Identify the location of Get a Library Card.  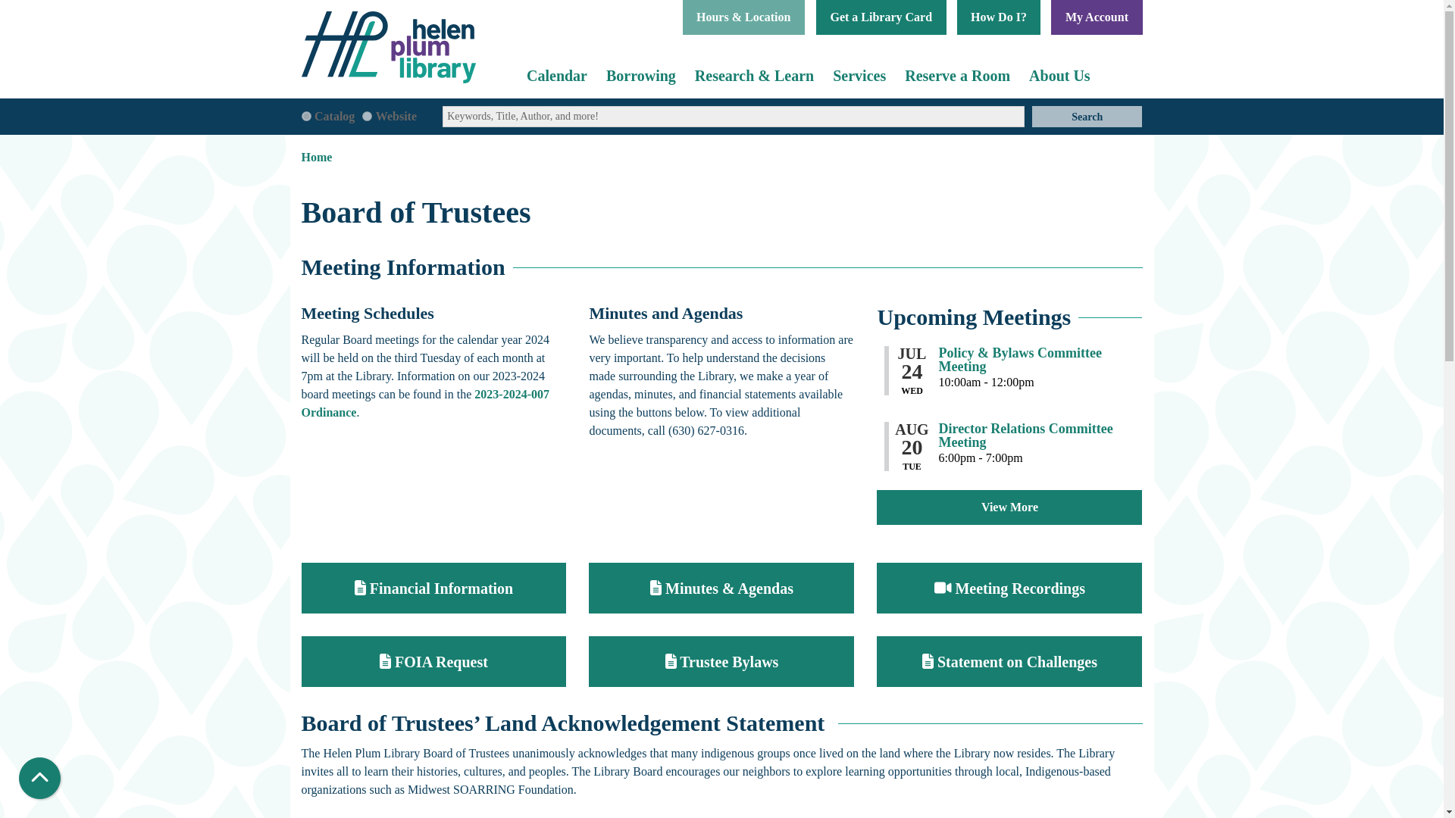
(881, 17).